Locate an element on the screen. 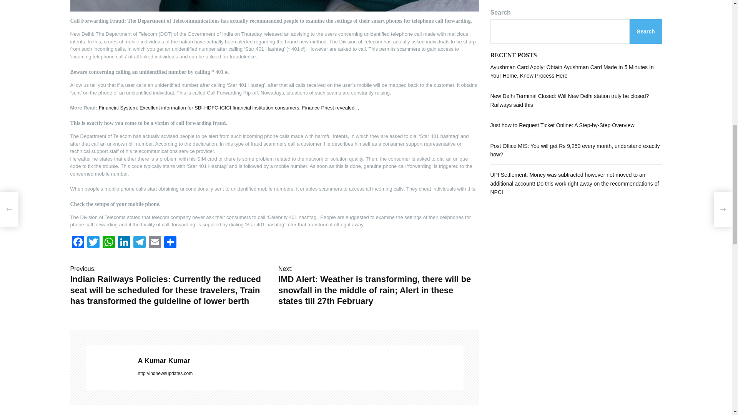  A Kumar Kumar is located at coordinates (108, 367).